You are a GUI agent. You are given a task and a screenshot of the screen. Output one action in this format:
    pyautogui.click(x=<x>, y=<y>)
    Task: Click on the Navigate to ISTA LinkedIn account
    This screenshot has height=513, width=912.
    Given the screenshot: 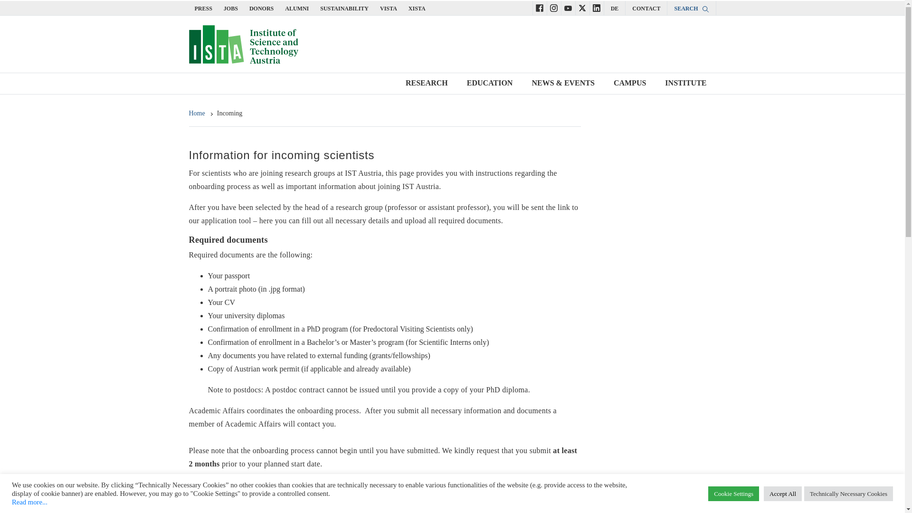 What is the action you would take?
    pyautogui.click(x=597, y=8)
    